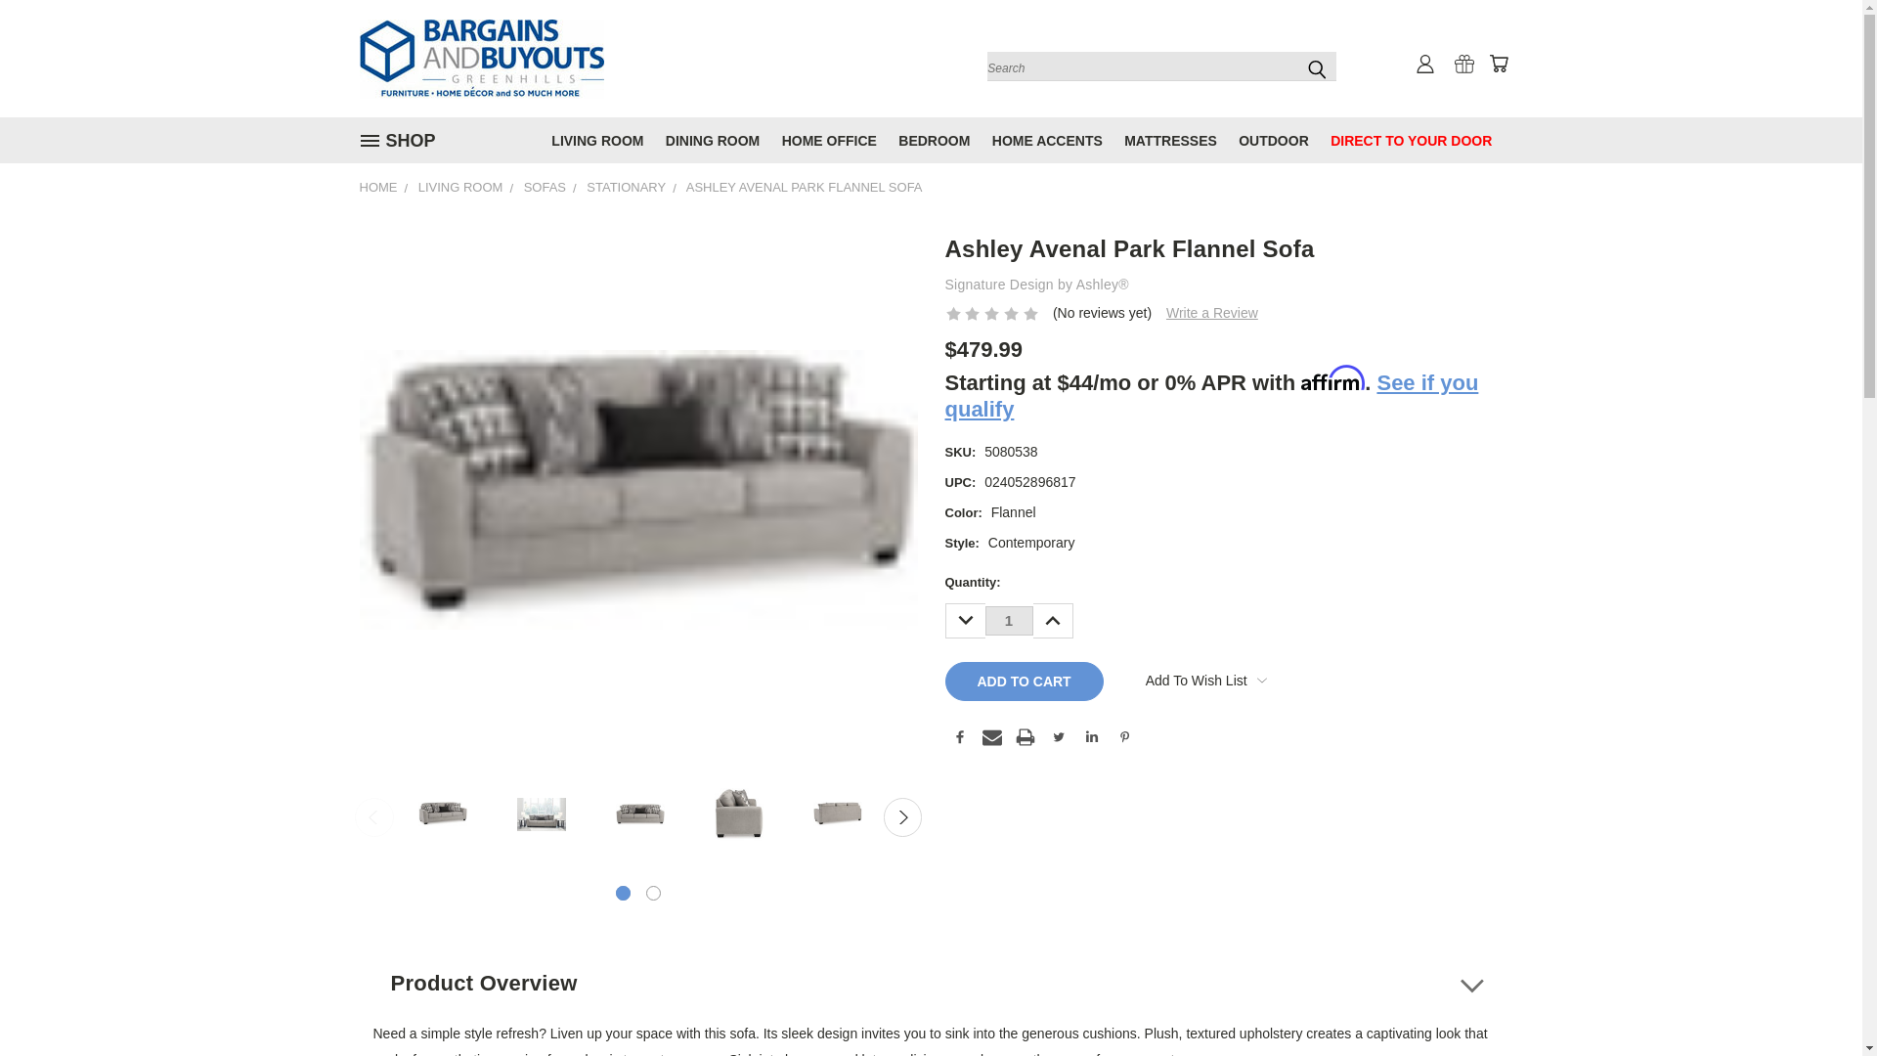 Image resolution: width=1877 pixels, height=1056 pixels. I want to click on Add to Cart, so click(1023, 682).